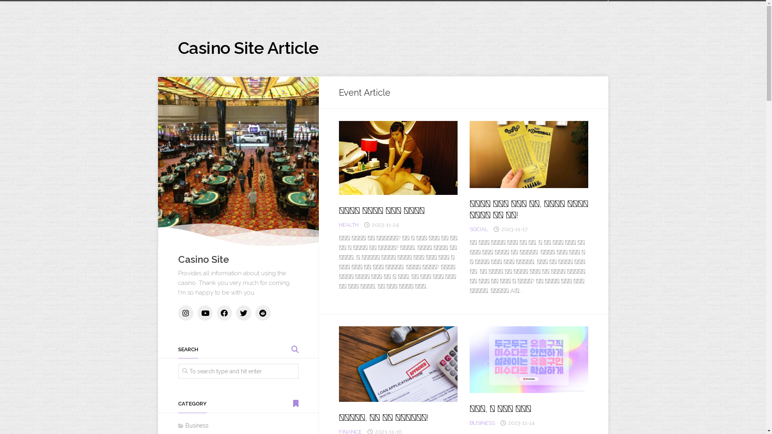 This screenshot has height=434, width=772. I want to click on SOCIAL, so click(479, 229).